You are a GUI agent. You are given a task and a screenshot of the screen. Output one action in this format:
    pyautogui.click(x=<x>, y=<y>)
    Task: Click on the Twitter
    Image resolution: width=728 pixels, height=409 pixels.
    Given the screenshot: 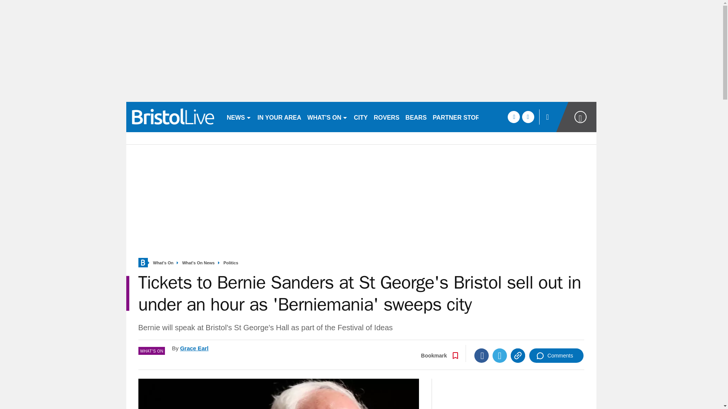 What is the action you would take?
    pyautogui.click(x=500, y=355)
    